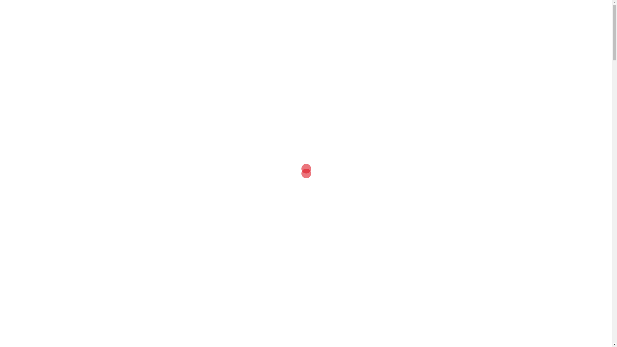 The image size is (617, 347). Describe the element at coordinates (380, 18) in the screenshot. I see `hey dee ho Presents` at that location.